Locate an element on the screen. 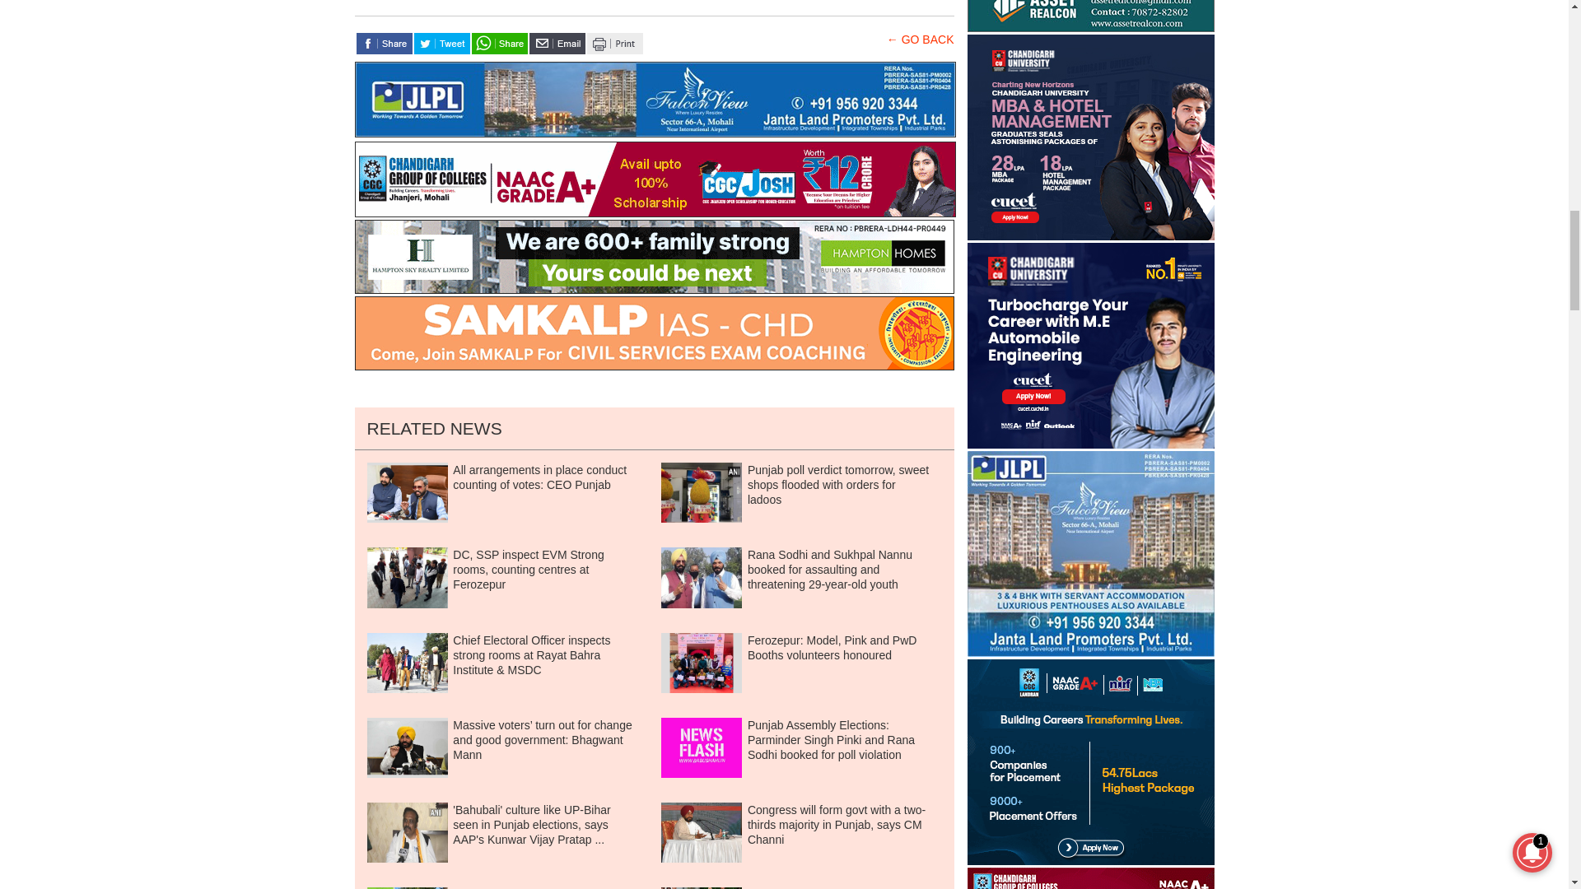 This screenshot has height=889, width=1581. Ferozepur:  Model, Pink and PwD Booths volunteers honoured is located at coordinates (701, 662).